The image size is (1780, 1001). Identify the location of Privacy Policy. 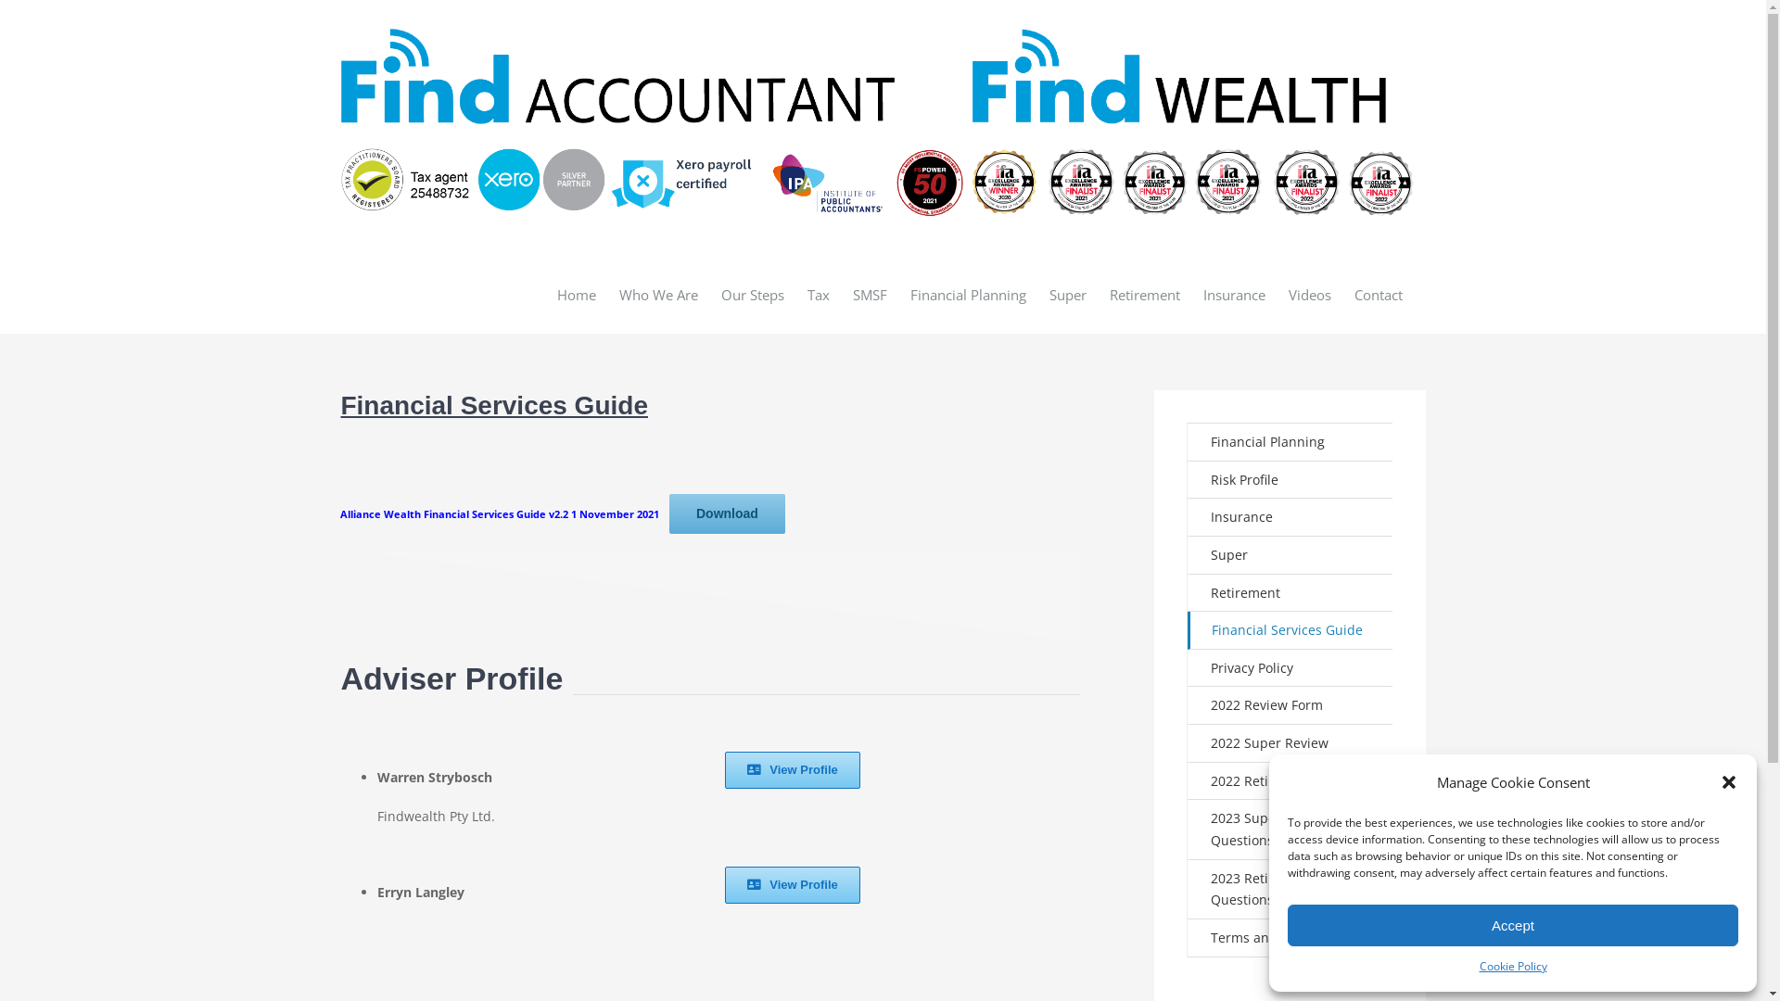
(1290, 669).